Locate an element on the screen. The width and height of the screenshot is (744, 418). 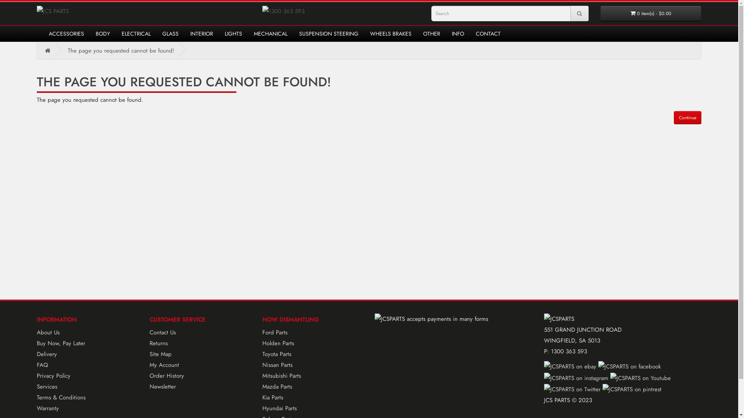
SUSPENSION STEERING is located at coordinates (329, 34).